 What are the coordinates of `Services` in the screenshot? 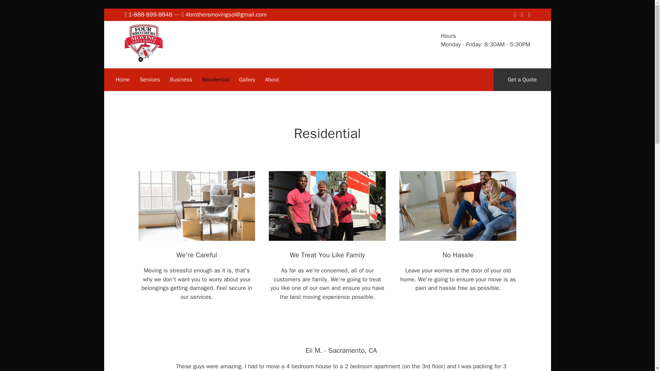 It's located at (149, 79).